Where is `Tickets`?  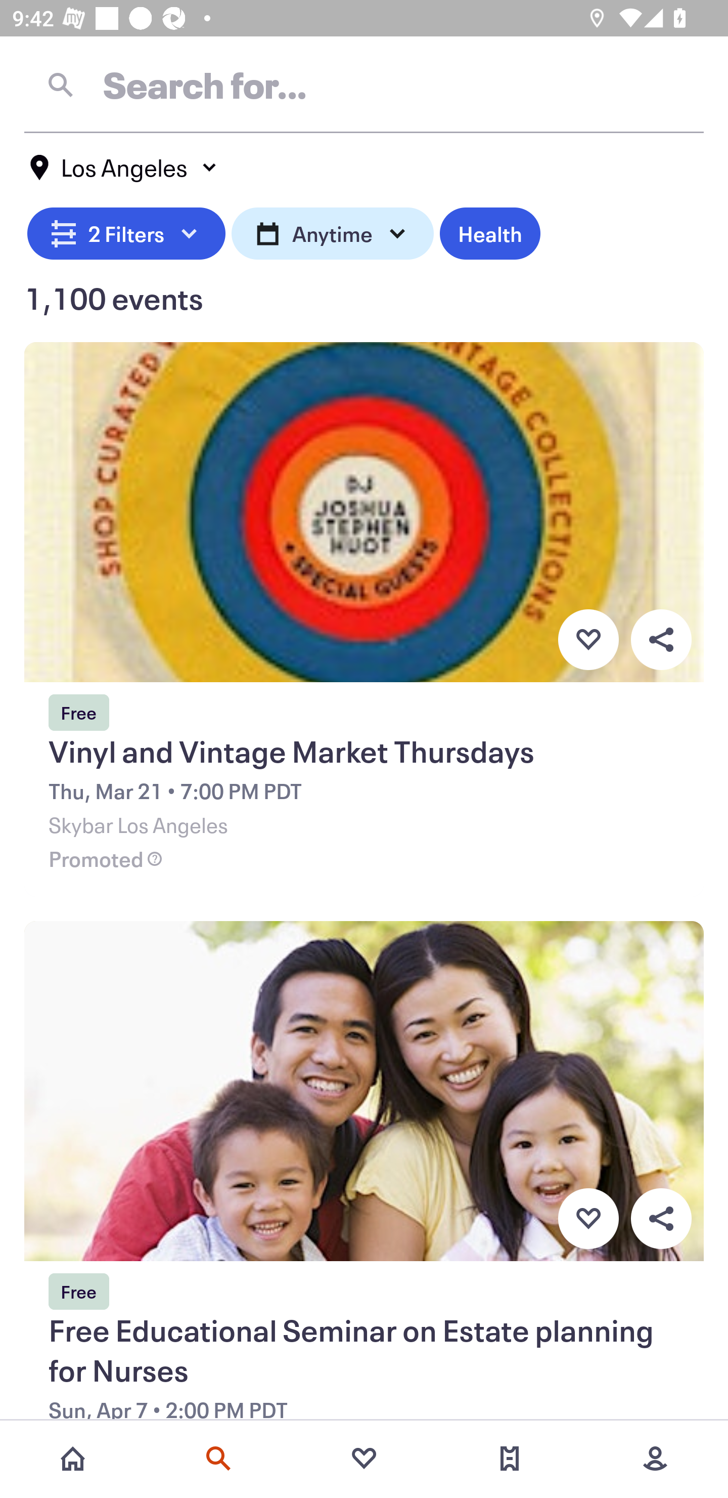
Tickets is located at coordinates (510, 1459).